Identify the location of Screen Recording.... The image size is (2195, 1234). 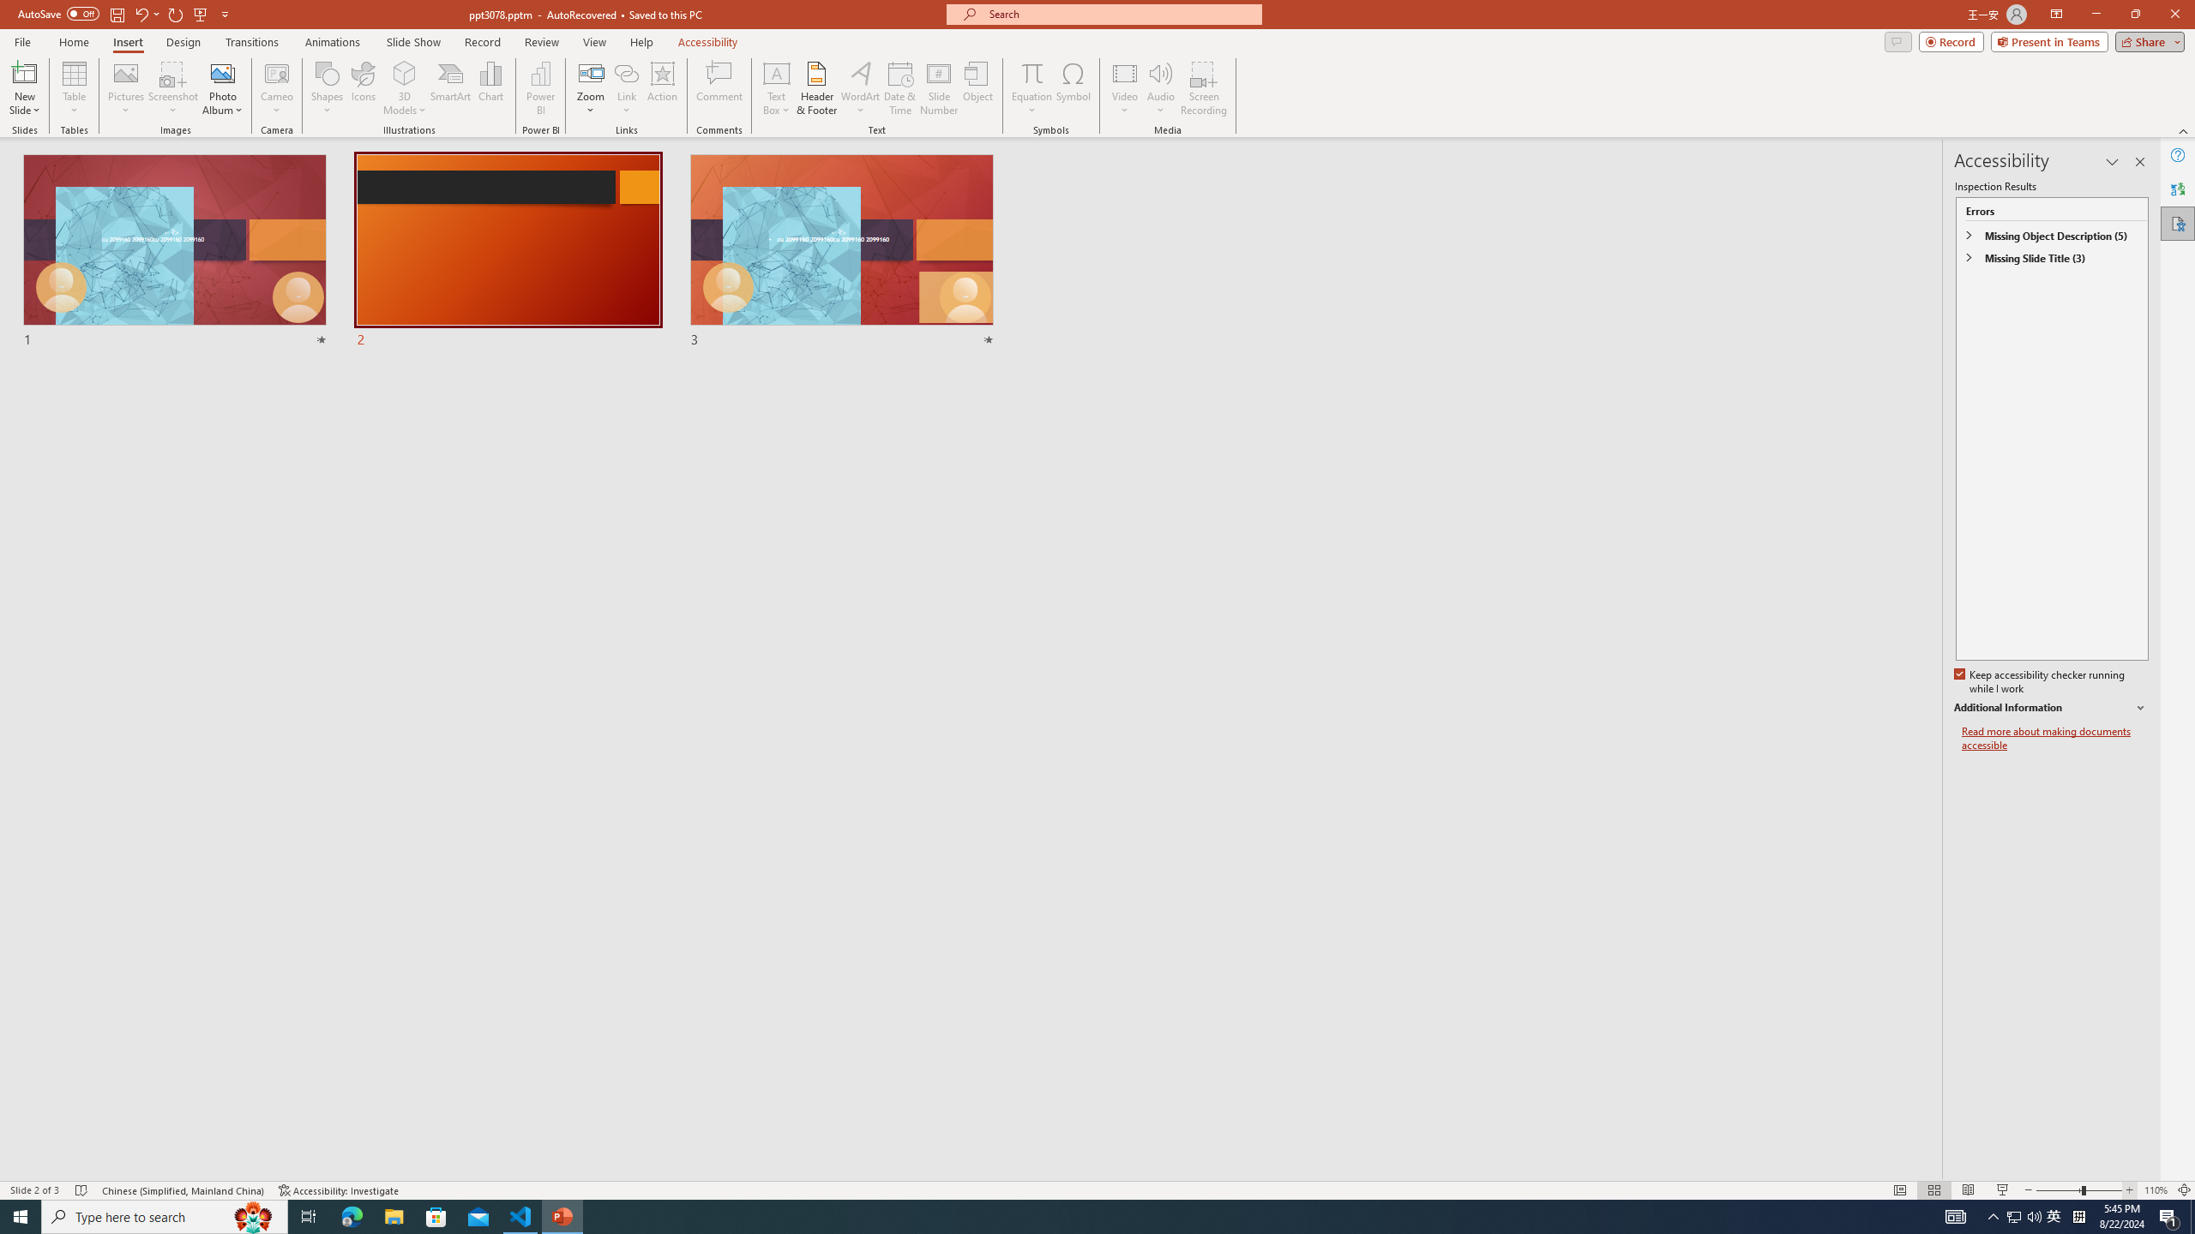
(1204, 88).